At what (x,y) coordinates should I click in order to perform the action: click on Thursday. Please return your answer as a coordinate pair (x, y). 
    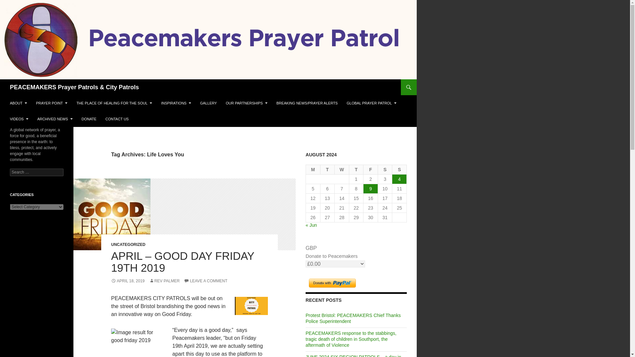
    Looking at the image, I should click on (357, 170).